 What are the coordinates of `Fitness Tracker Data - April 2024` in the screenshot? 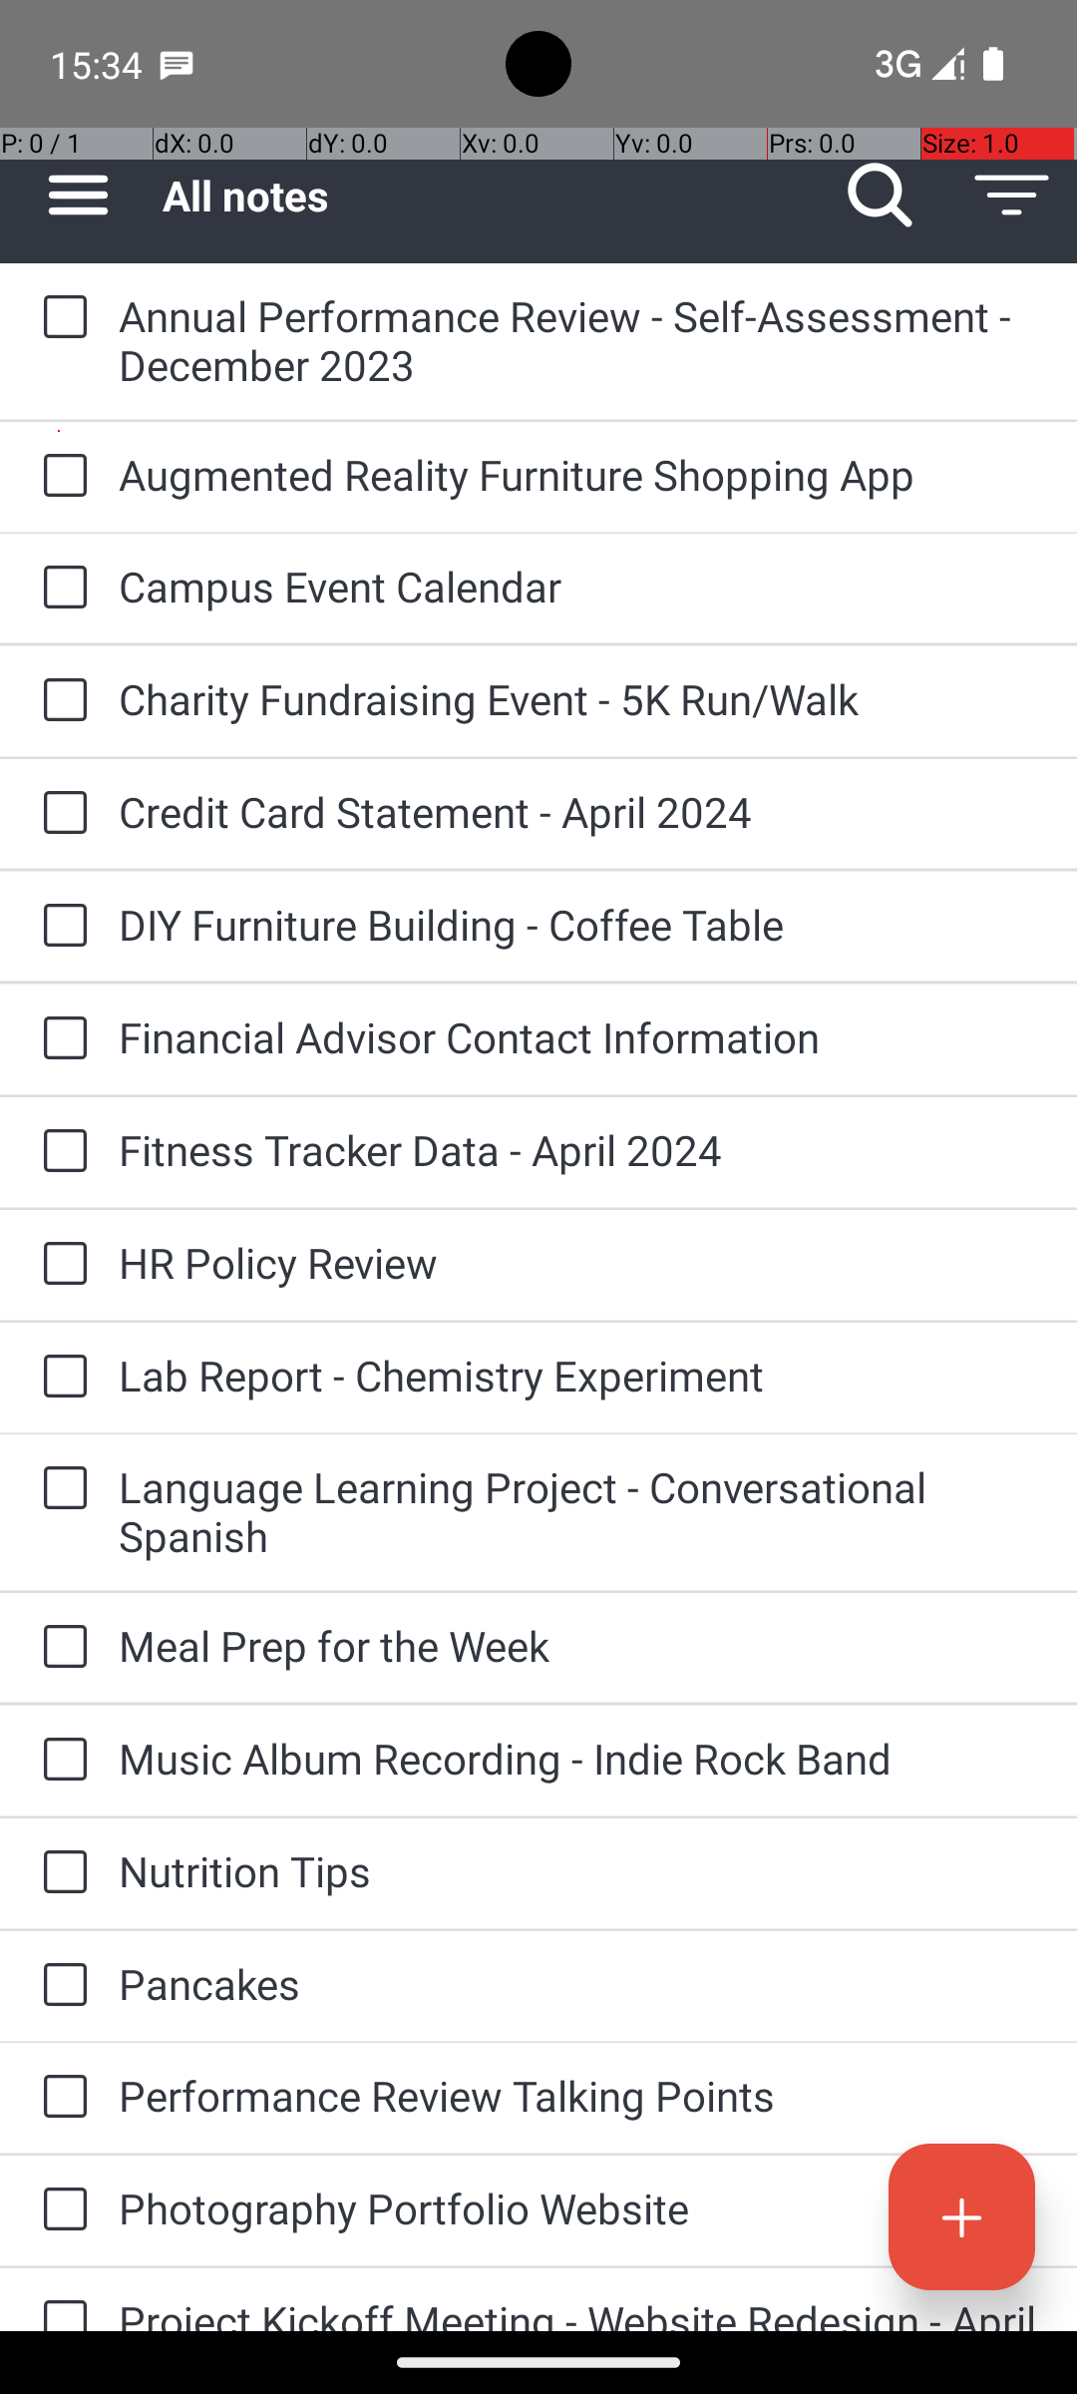 It's located at (578, 1149).